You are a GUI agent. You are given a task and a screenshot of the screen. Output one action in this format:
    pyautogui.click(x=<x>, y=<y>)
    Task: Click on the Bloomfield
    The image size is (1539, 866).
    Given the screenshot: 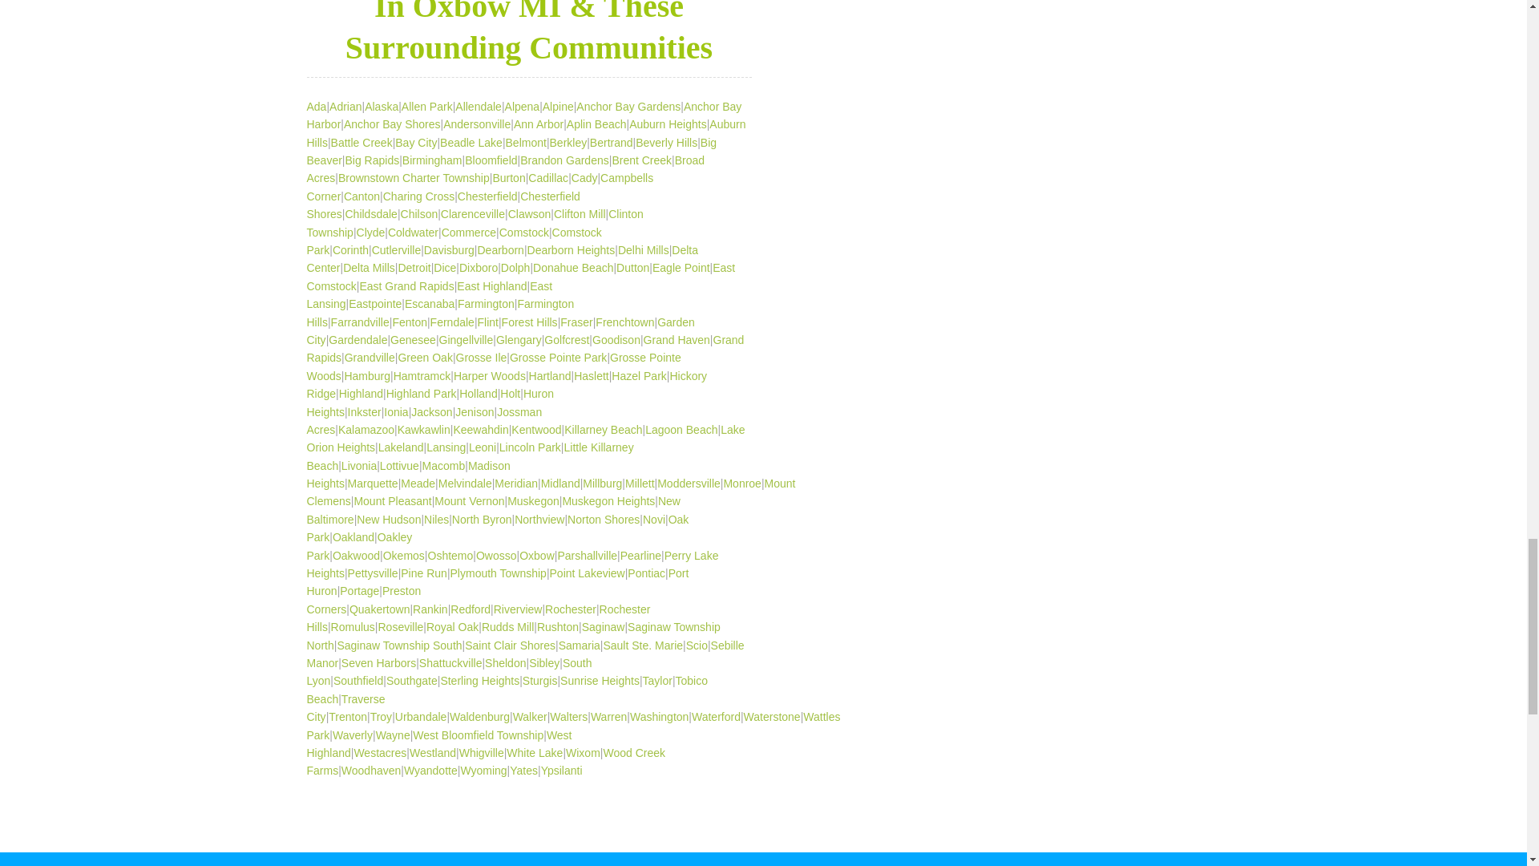 What is the action you would take?
    pyautogui.click(x=491, y=160)
    